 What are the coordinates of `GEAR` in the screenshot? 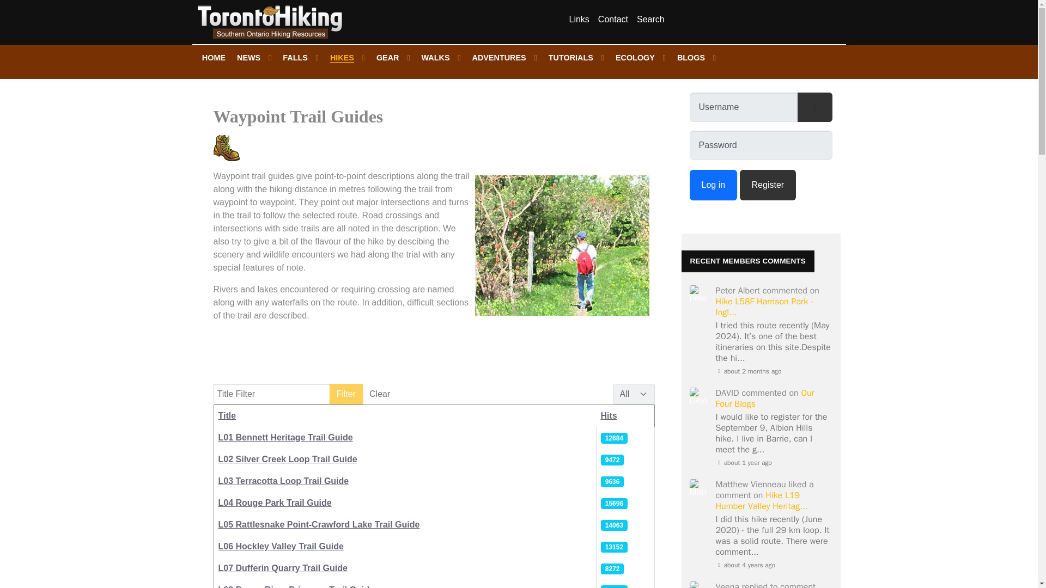 It's located at (393, 58).